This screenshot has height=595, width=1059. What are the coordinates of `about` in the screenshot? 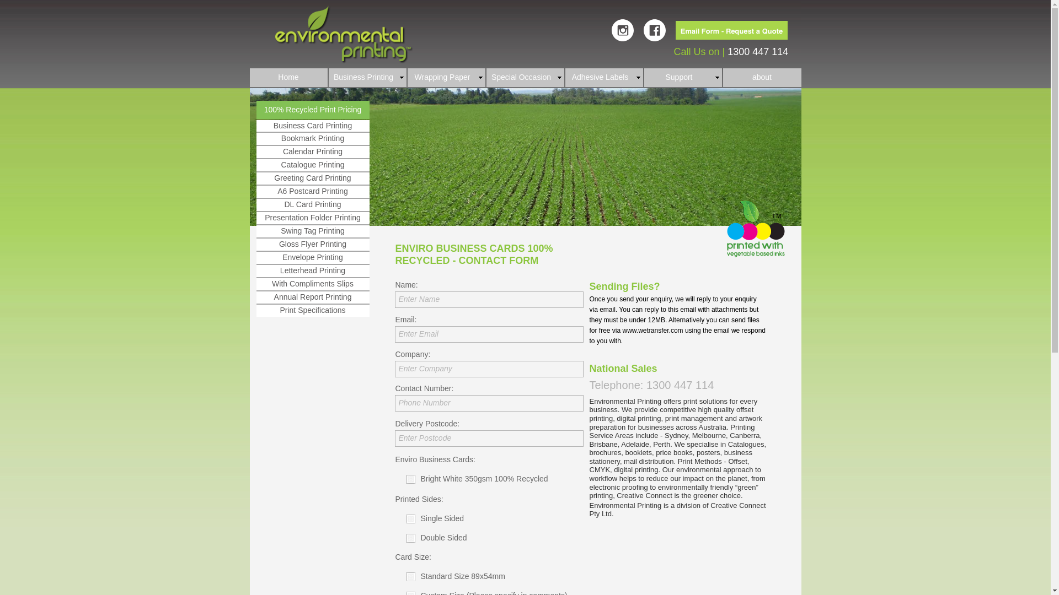 It's located at (762, 78).